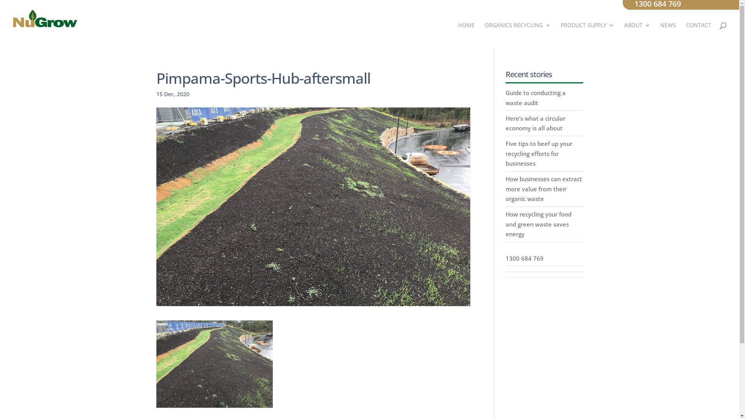 Image resolution: width=745 pixels, height=419 pixels. I want to click on ABOUT, so click(637, 29).